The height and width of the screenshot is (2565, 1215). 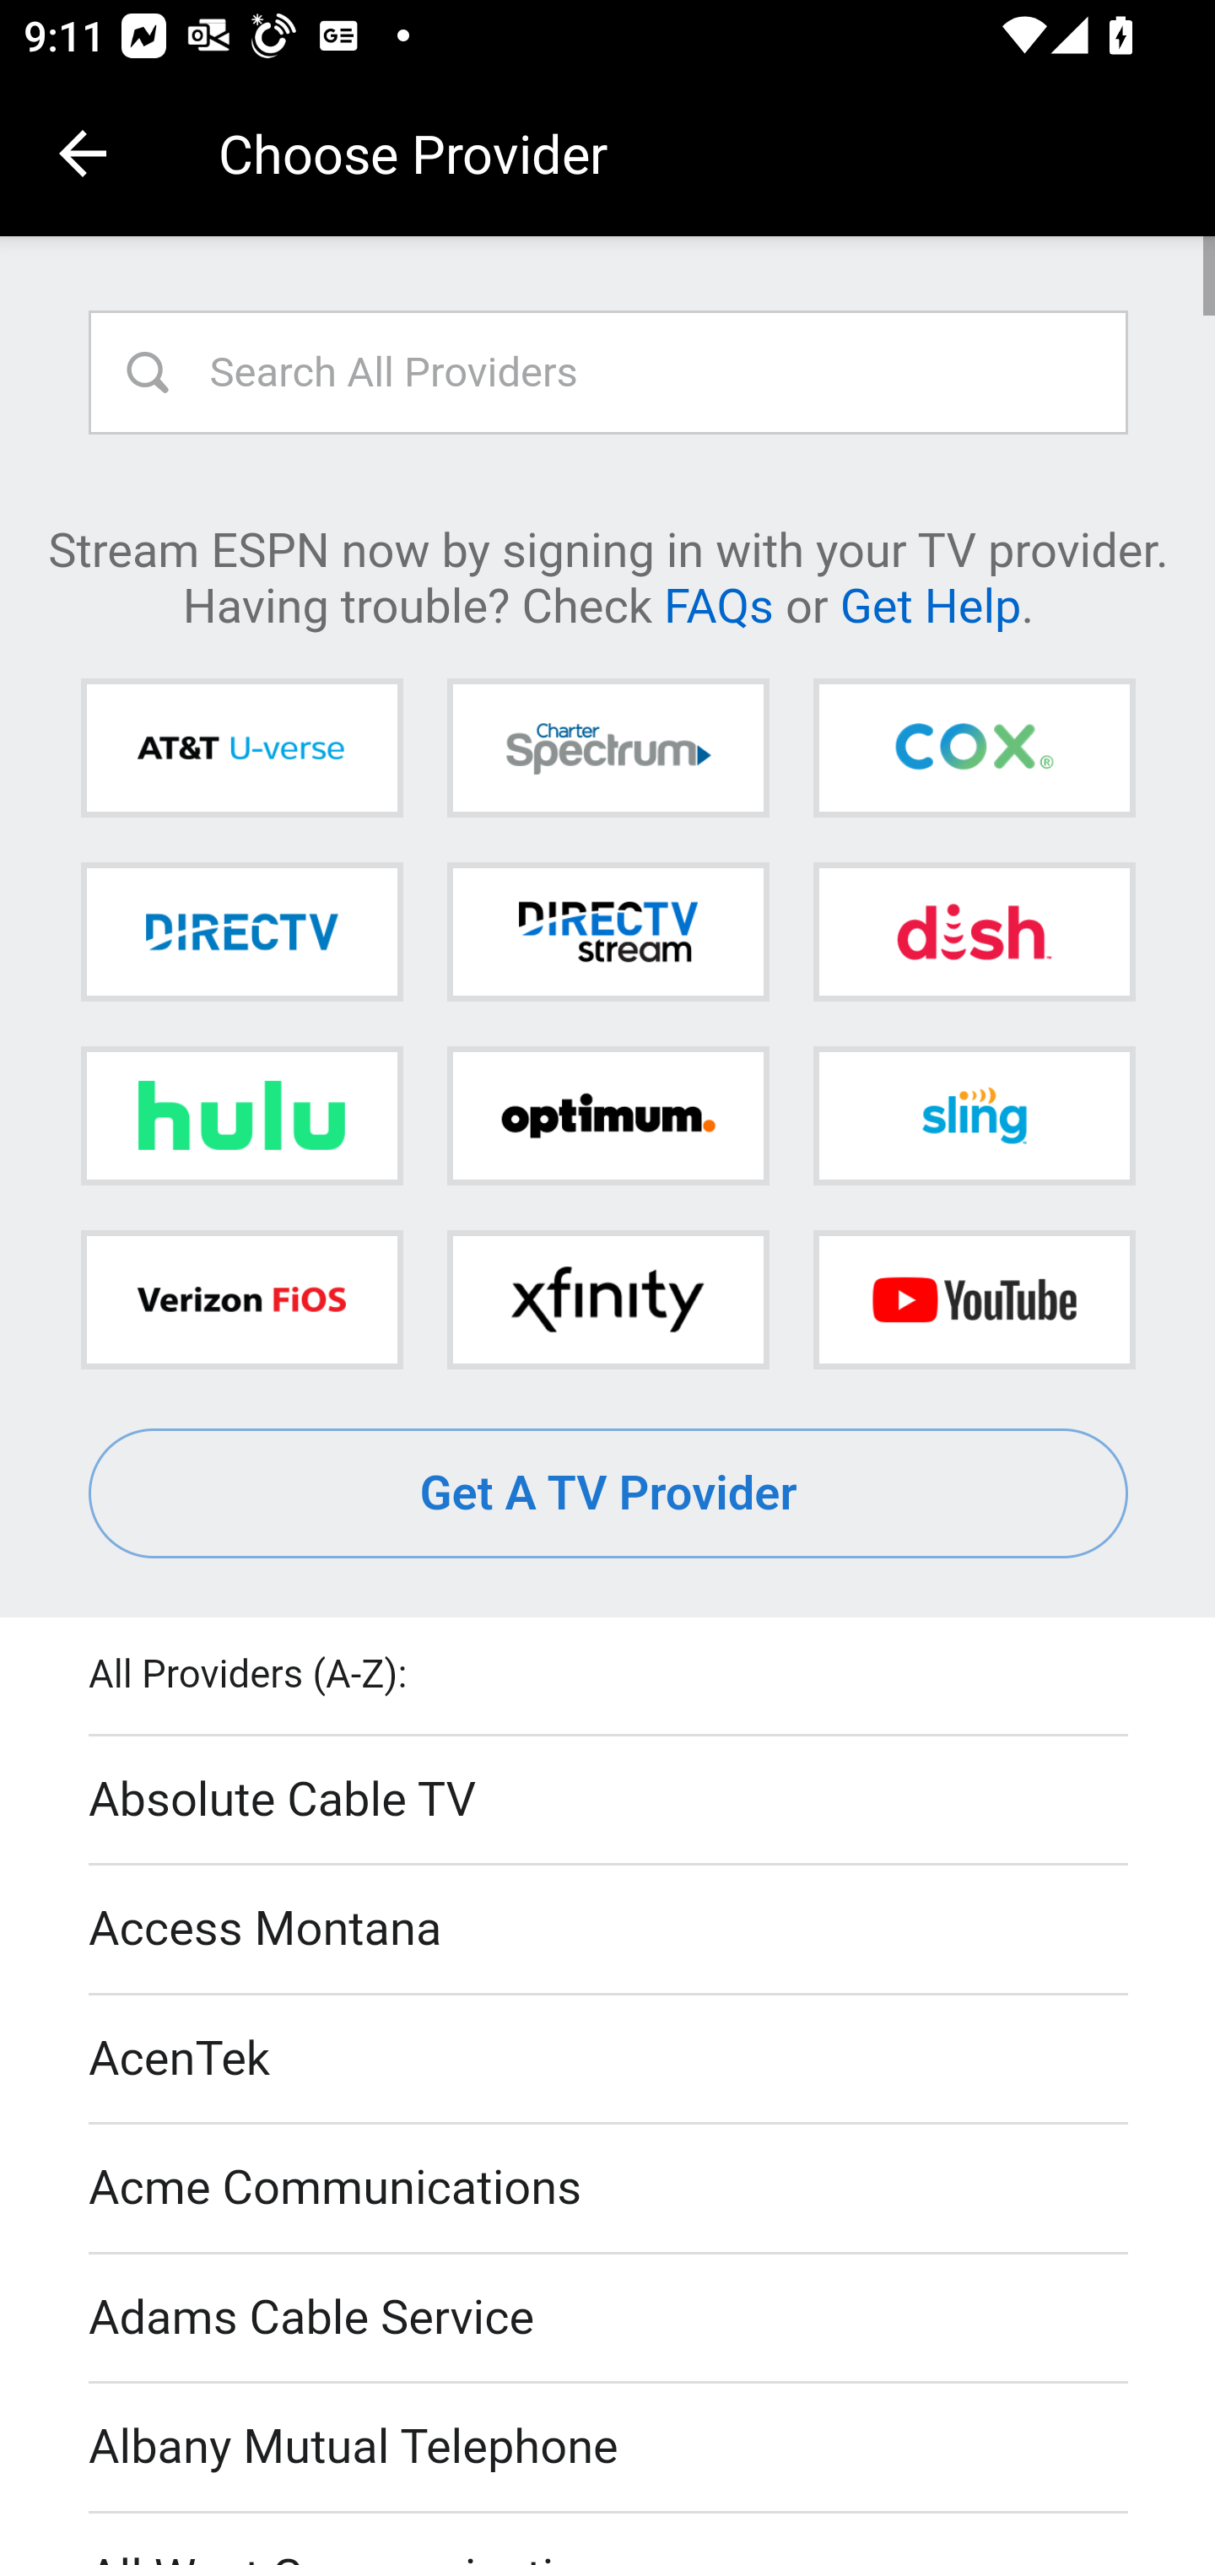 What do you see at coordinates (717, 603) in the screenshot?
I see `FAQs` at bounding box center [717, 603].